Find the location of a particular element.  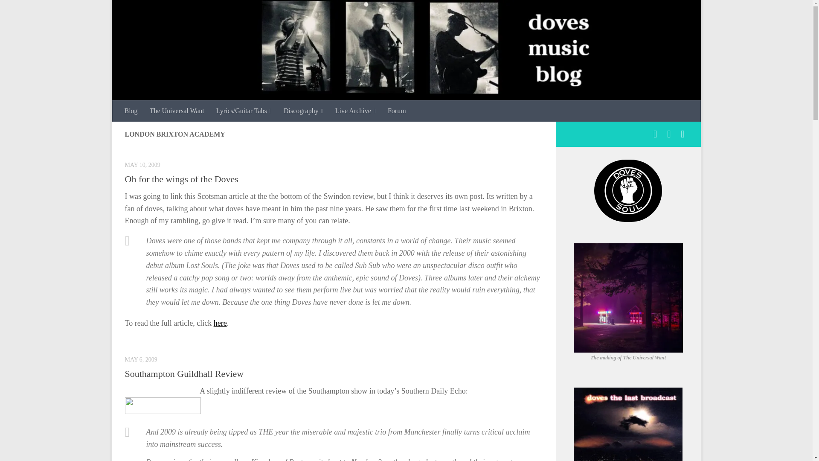

Skip to content is located at coordinates (145, 12).